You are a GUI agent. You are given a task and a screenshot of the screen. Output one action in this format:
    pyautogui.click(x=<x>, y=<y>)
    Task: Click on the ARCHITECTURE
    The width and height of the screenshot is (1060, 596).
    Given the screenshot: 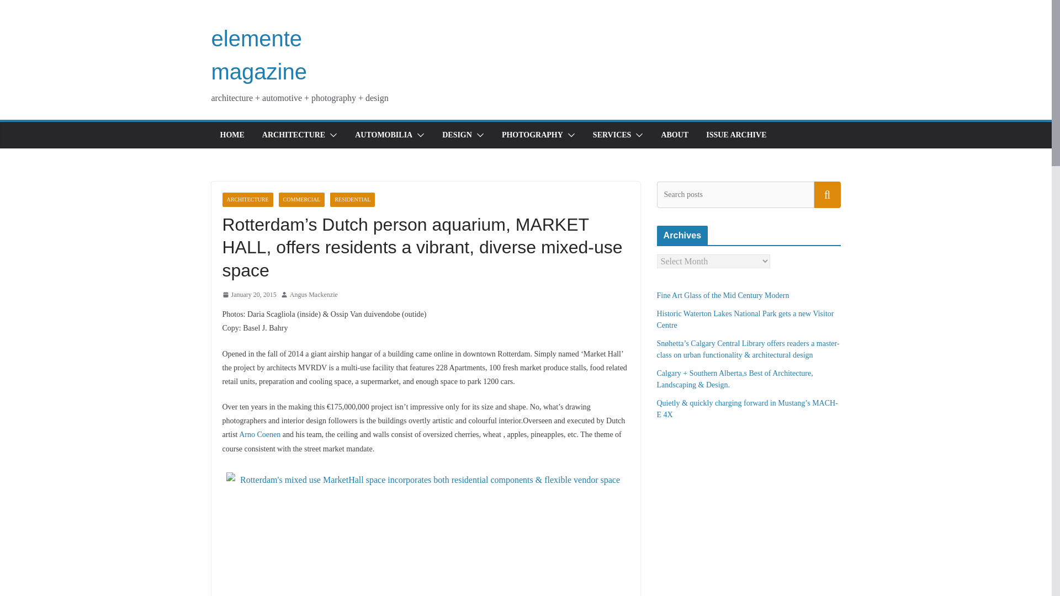 What is the action you would take?
    pyautogui.click(x=247, y=199)
    